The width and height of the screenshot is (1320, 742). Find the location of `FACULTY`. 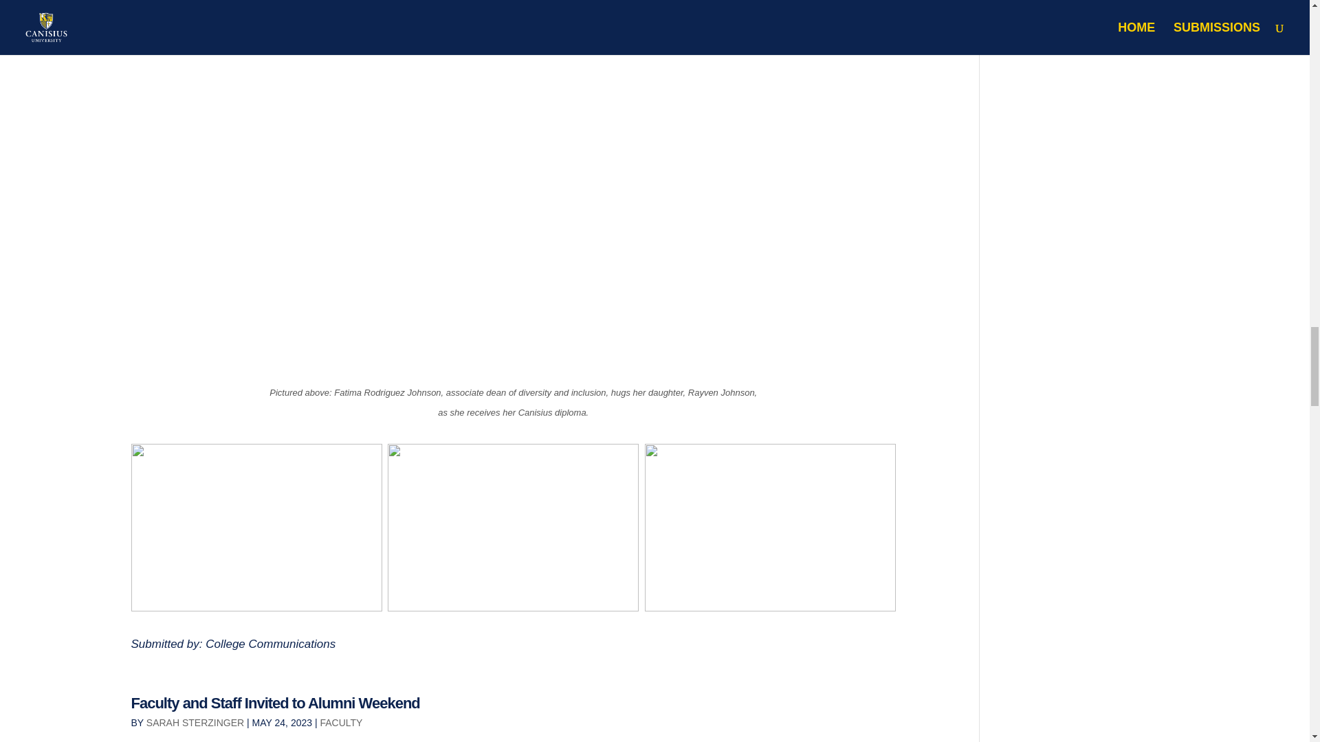

FACULTY is located at coordinates (340, 723).